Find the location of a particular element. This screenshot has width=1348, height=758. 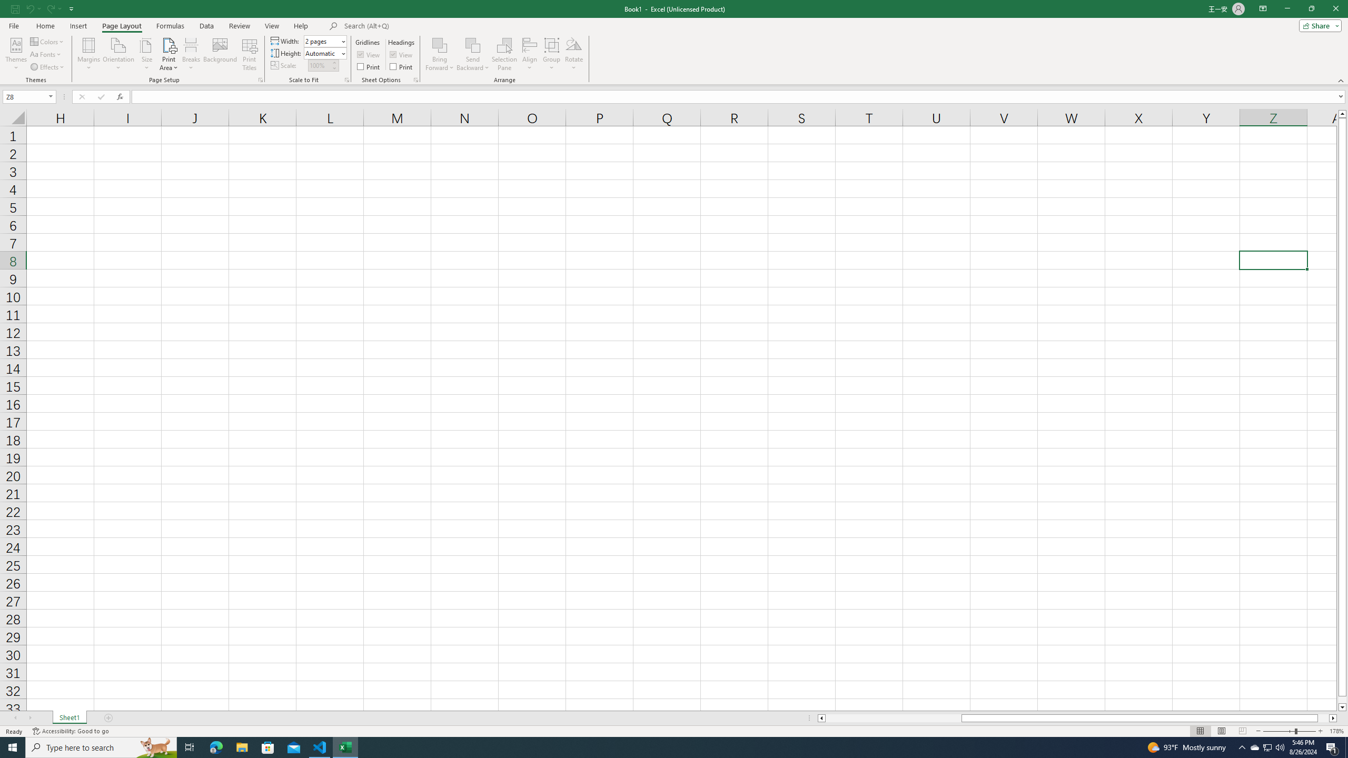

Class: MsoCommandBar is located at coordinates (674, 42).